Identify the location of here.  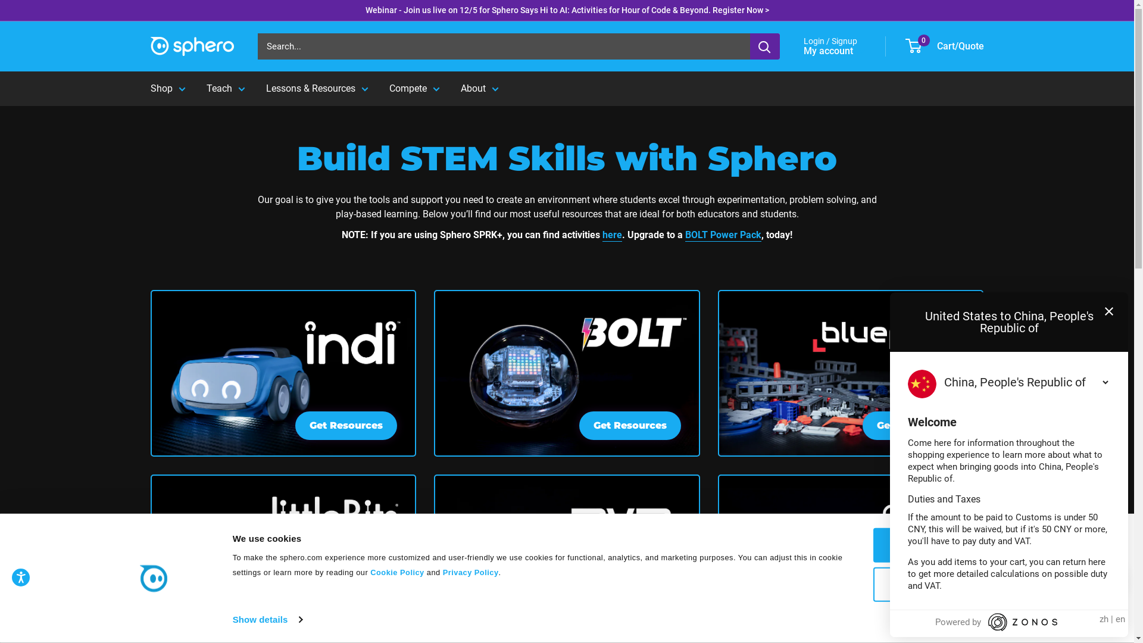
(612, 235).